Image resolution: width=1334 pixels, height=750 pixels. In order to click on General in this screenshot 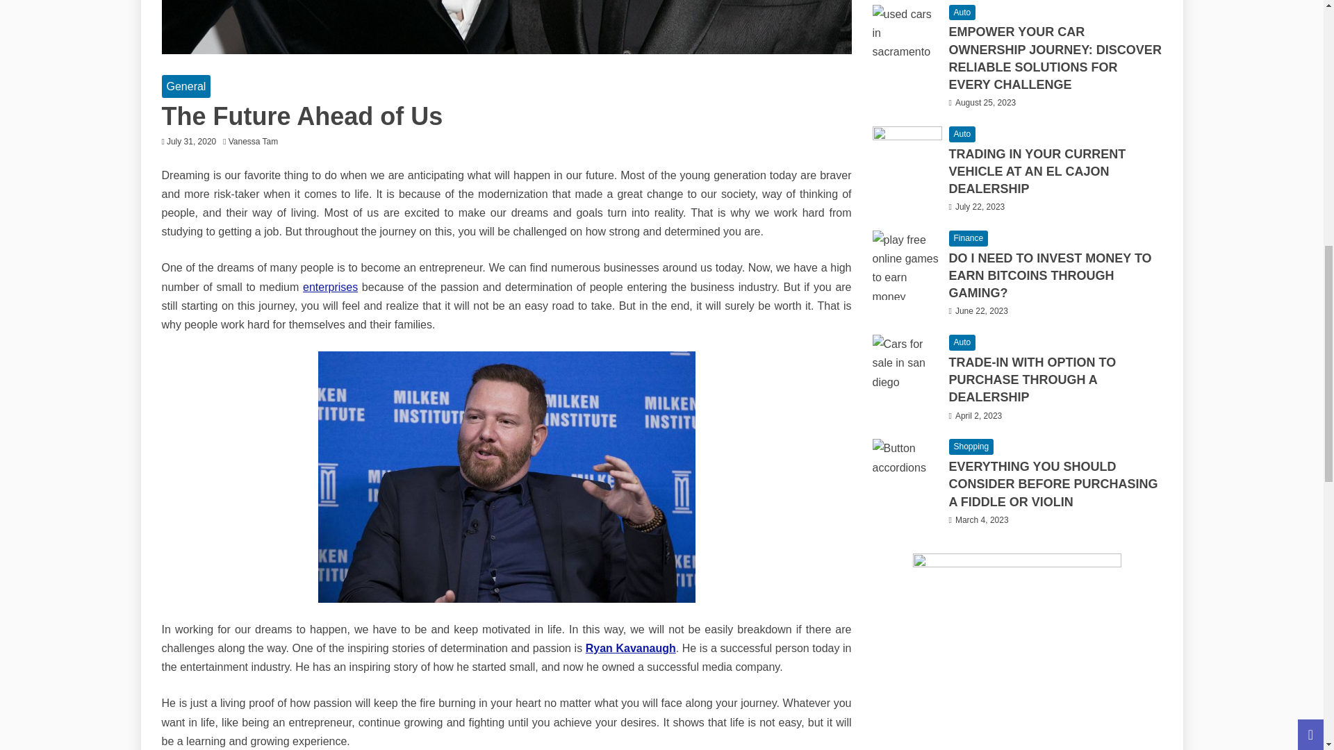, I will do `click(186, 86)`.